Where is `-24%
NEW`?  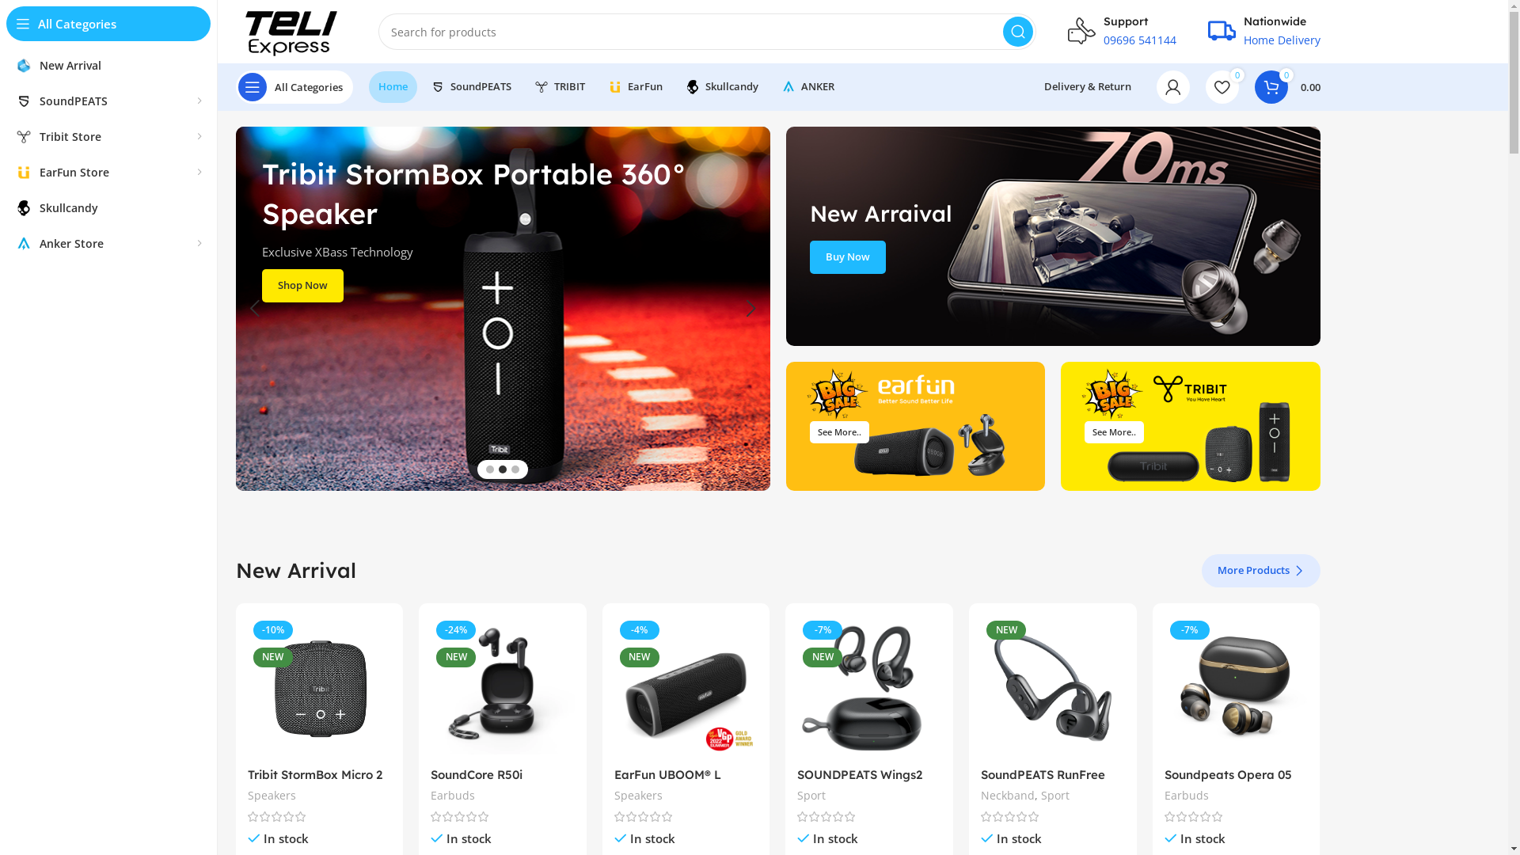 -24%
NEW is located at coordinates (503, 687).